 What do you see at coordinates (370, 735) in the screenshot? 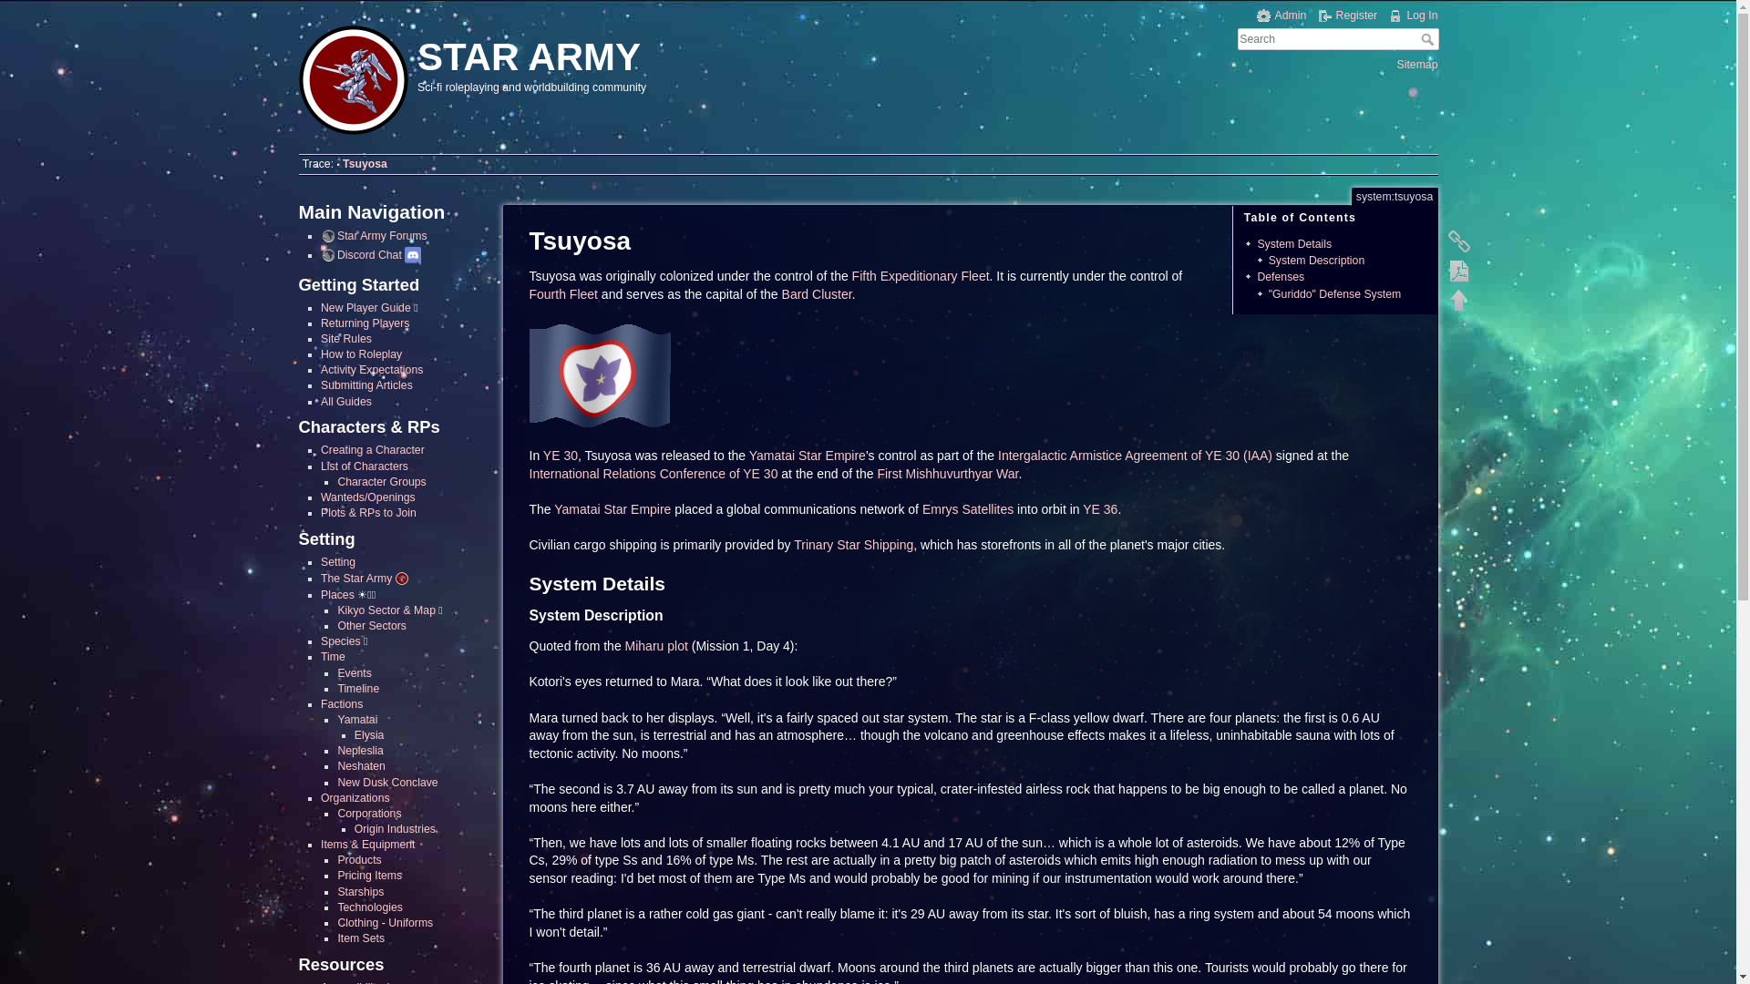
I see `Elysia` at bounding box center [370, 735].